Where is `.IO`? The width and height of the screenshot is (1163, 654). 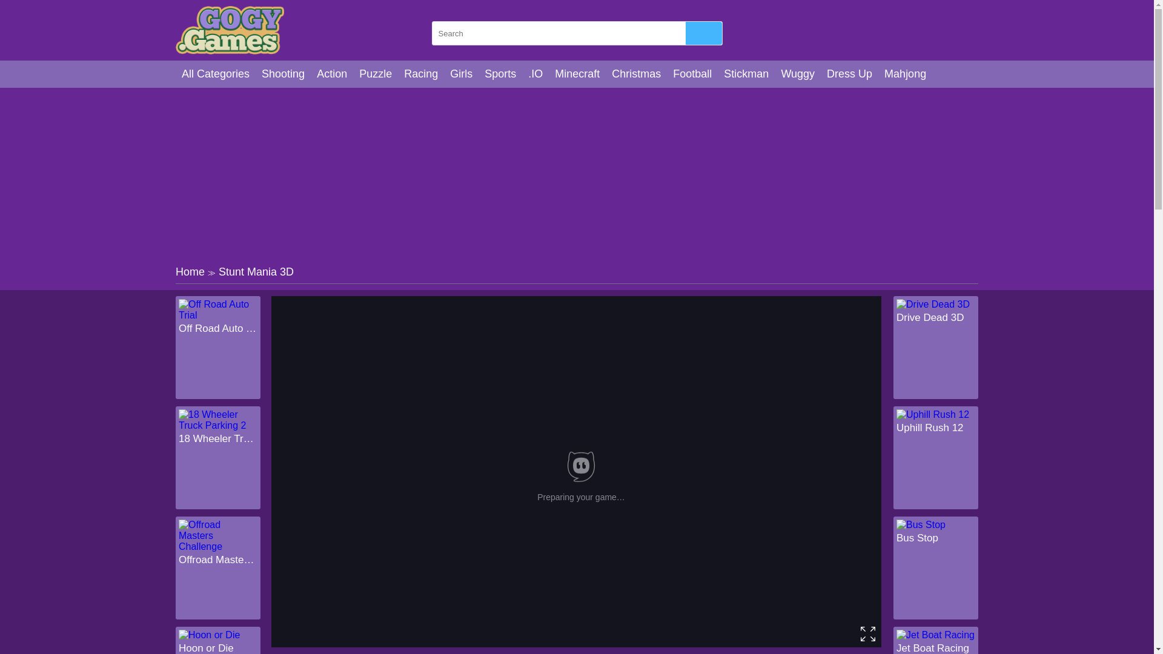 .IO is located at coordinates (535, 74).